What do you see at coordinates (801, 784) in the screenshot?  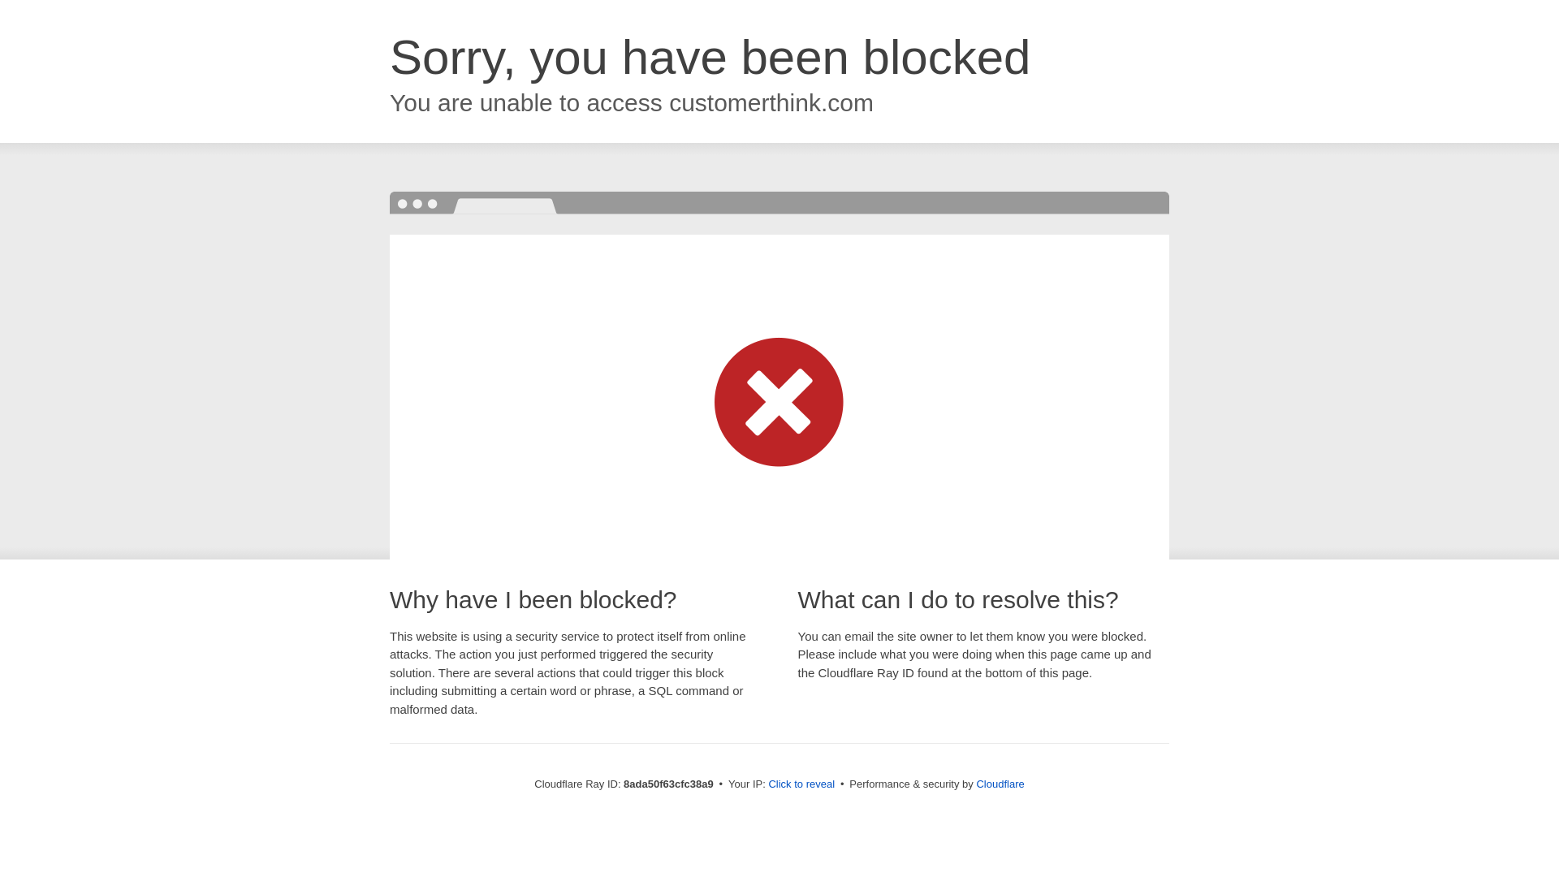 I see `Click to reveal` at bounding box center [801, 784].